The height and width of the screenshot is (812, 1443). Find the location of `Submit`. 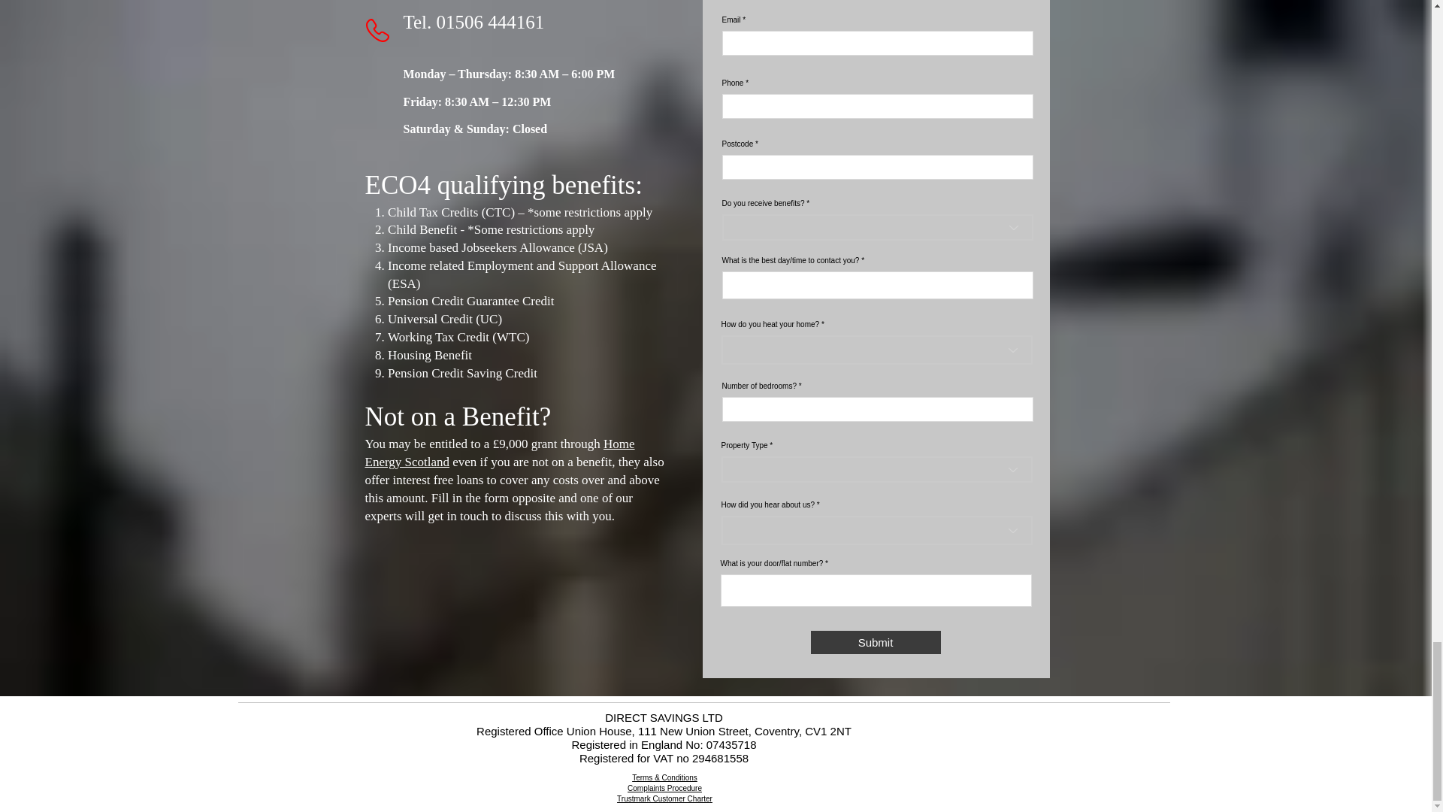

Submit is located at coordinates (875, 642).